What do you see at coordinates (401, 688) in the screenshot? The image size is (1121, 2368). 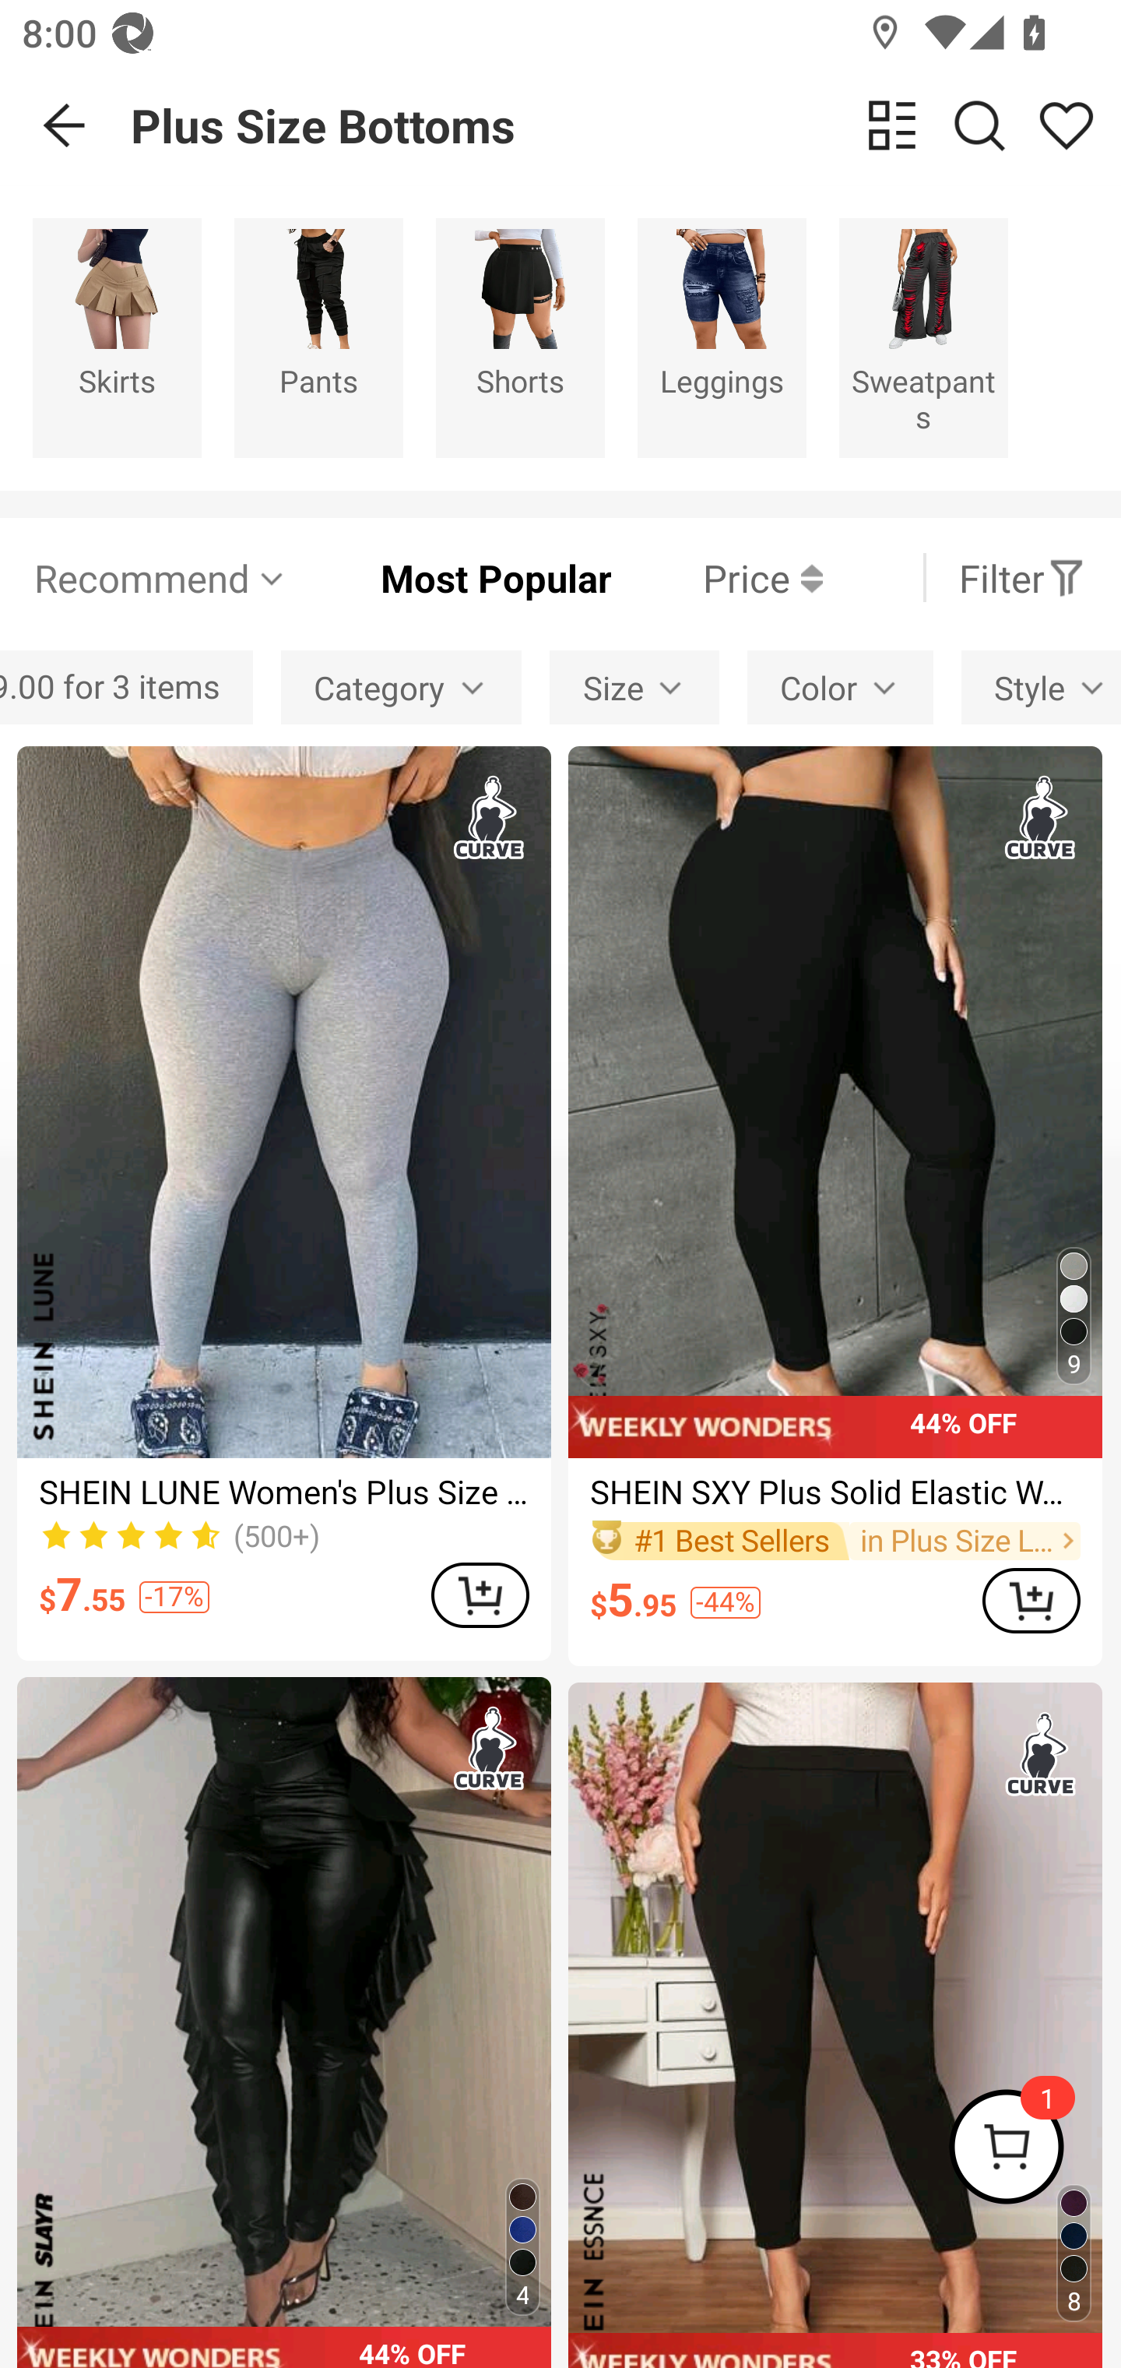 I see `Category` at bounding box center [401, 688].